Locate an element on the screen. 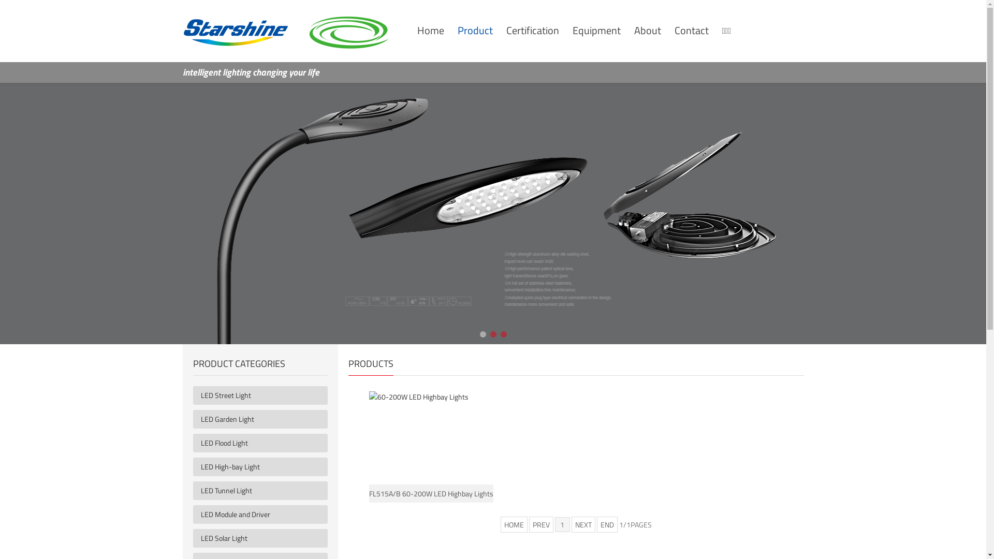  NEXT is located at coordinates (583, 525).